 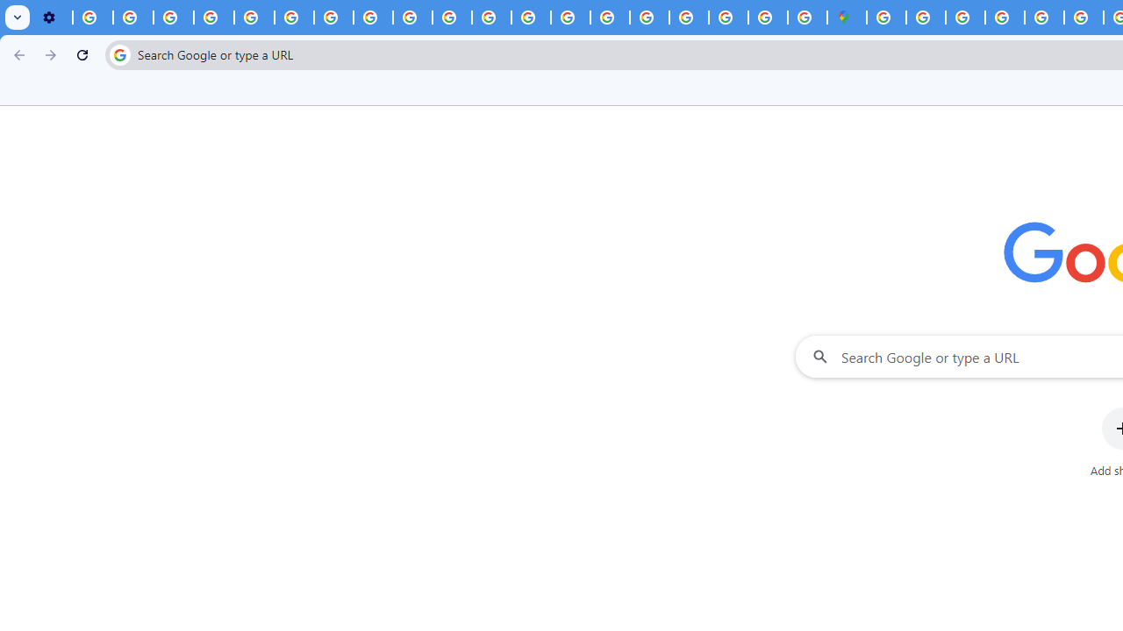 I want to click on Sign in - Google Accounts, so click(x=688, y=18).